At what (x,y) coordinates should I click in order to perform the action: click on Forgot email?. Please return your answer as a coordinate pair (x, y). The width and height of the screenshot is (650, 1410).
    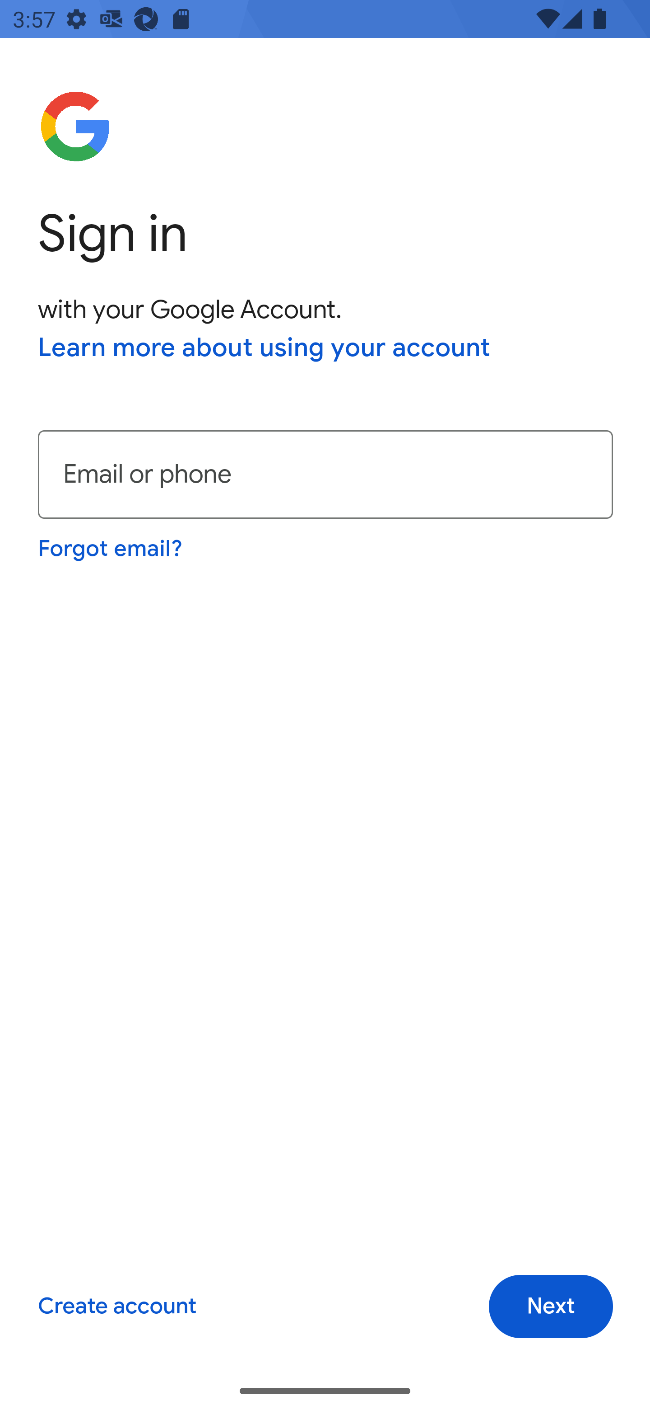
    Looking at the image, I should click on (111, 548).